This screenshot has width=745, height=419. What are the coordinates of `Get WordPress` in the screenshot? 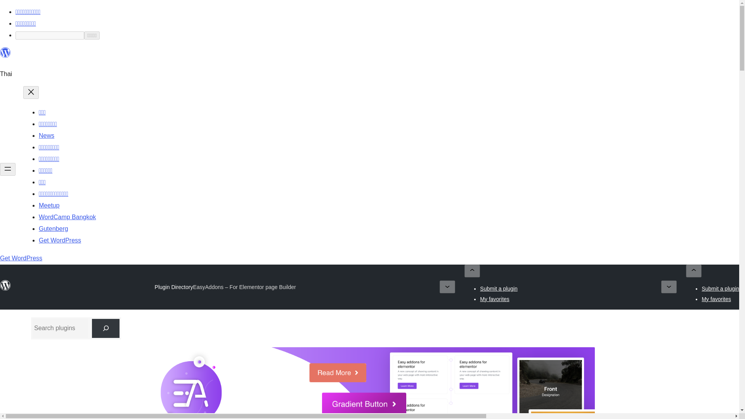 It's located at (60, 240).